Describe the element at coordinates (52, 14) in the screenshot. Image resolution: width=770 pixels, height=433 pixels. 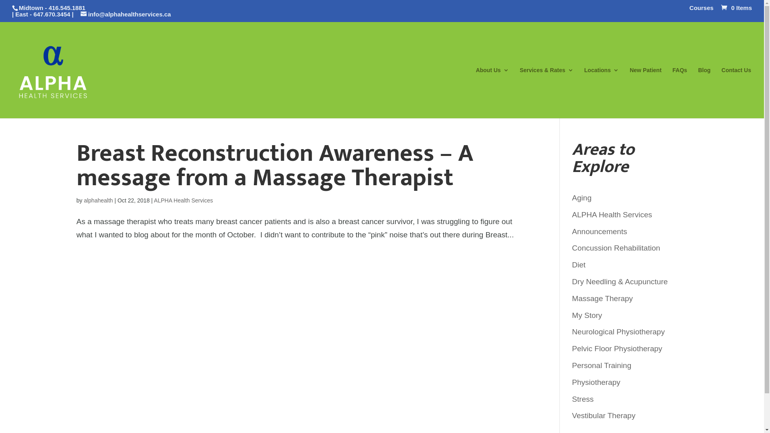
I see `647.670.3454` at that location.